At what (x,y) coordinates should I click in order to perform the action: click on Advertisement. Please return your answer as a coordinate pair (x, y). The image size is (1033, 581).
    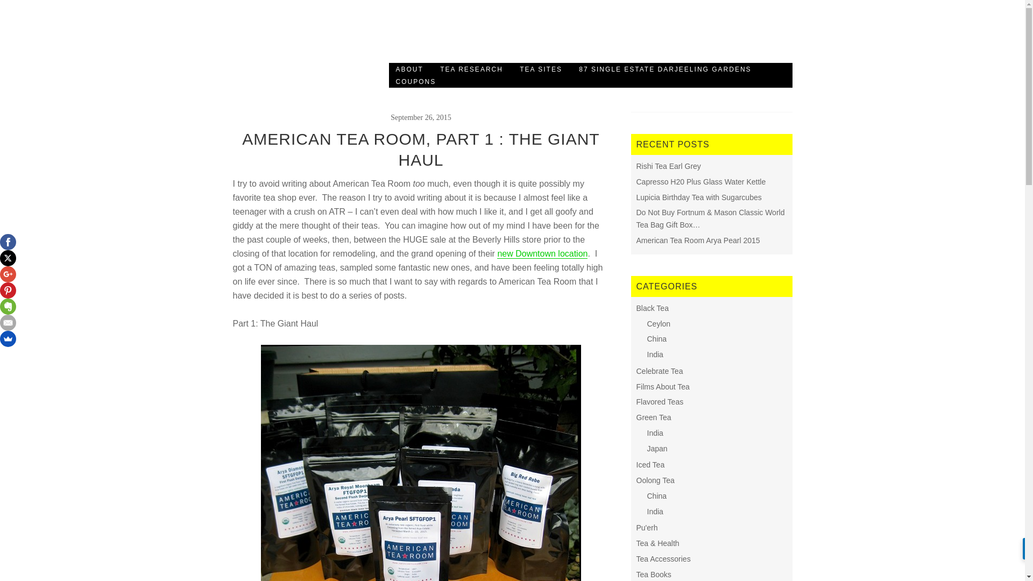
    Looking at the image, I should click on (596, 35).